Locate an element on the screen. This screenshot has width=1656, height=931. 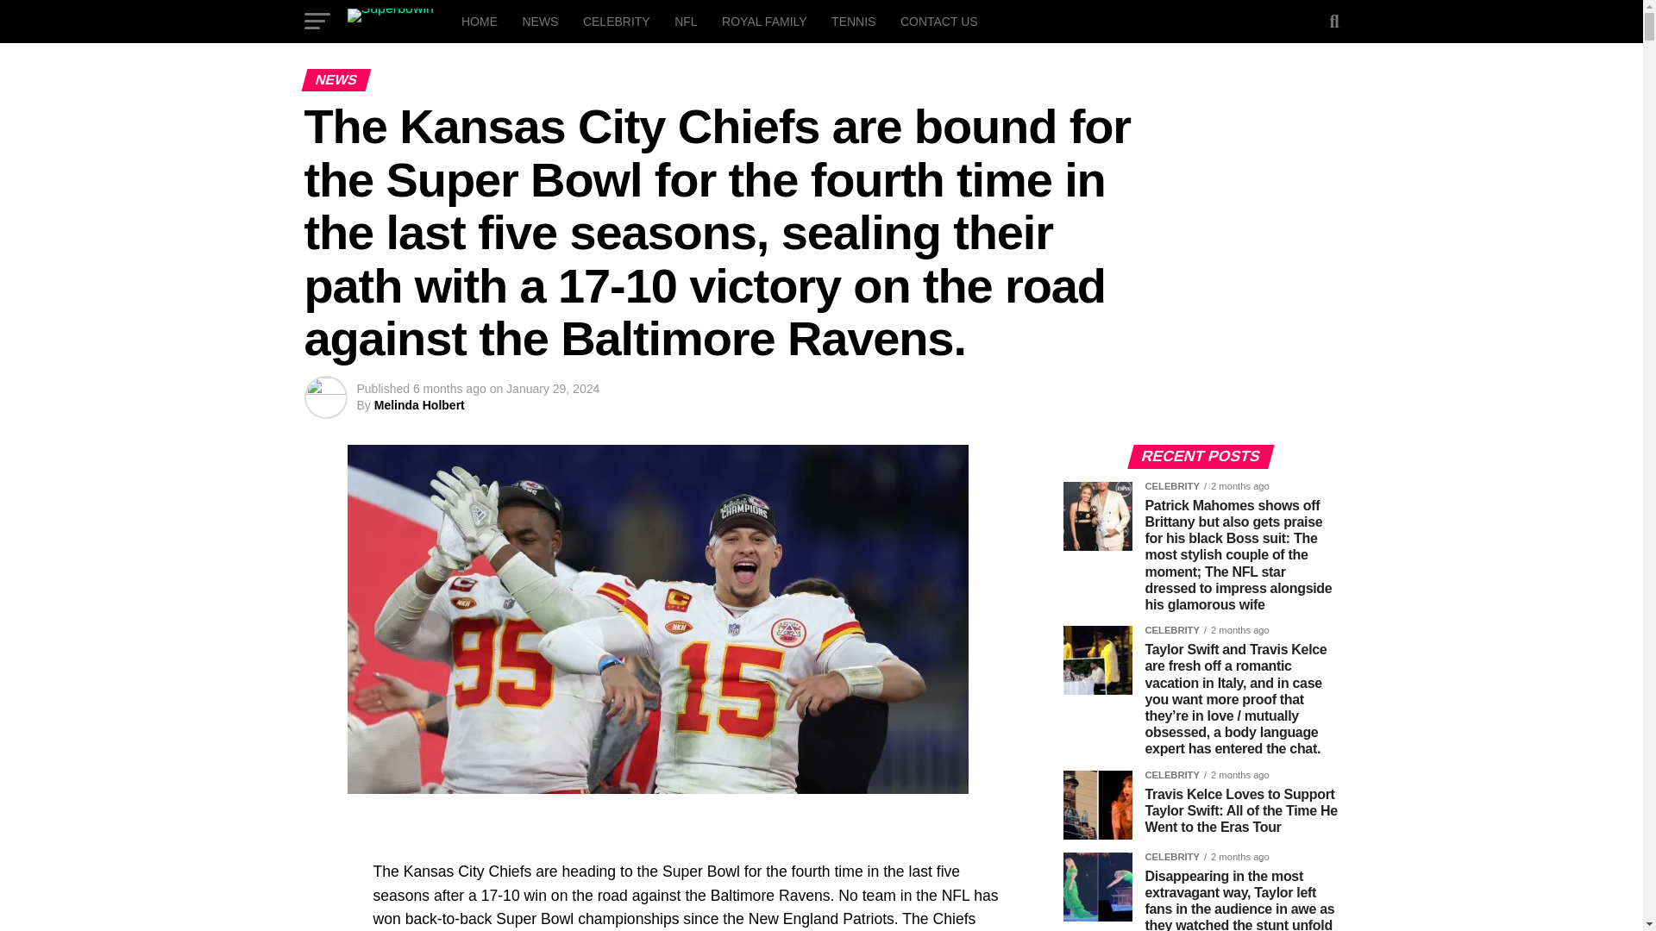
CONTACT US is located at coordinates (939, 21).